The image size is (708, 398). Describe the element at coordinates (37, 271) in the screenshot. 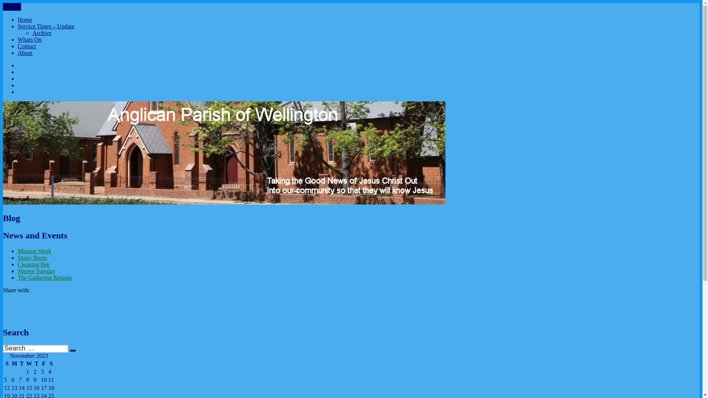

I see `Shrove Tuesday` at that location.